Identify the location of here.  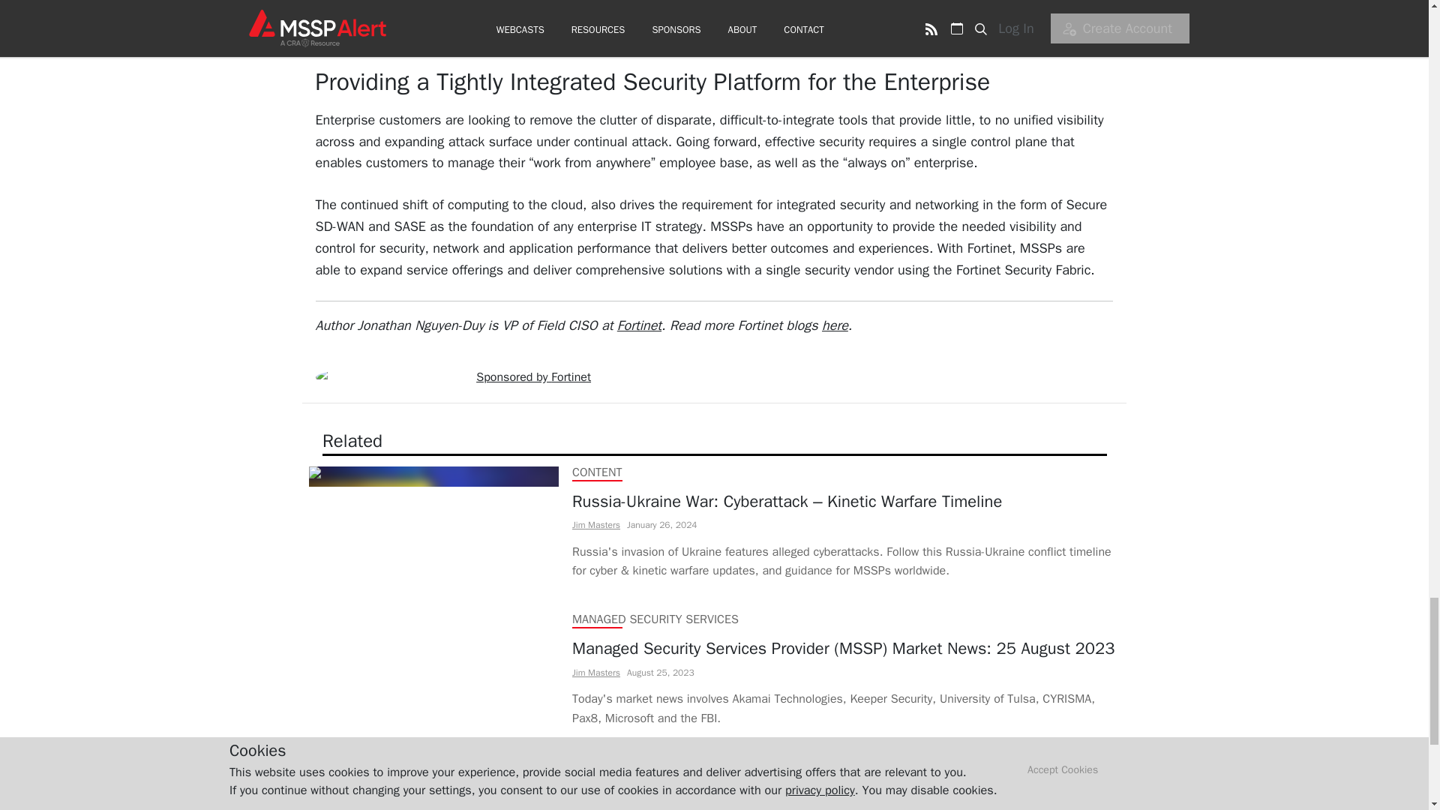
(835, 325).